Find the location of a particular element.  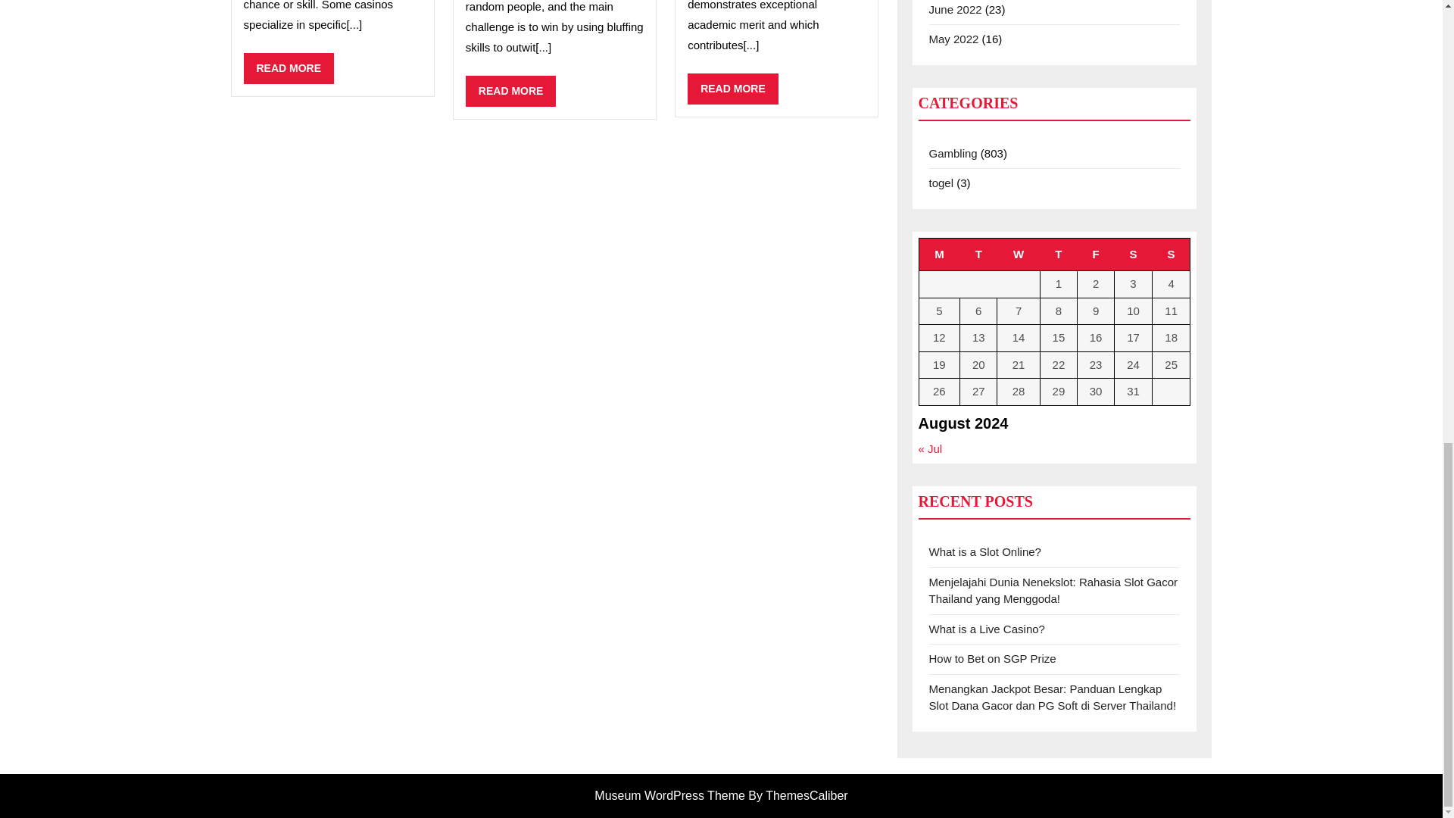

Monday is located at coordinates (978, 254).